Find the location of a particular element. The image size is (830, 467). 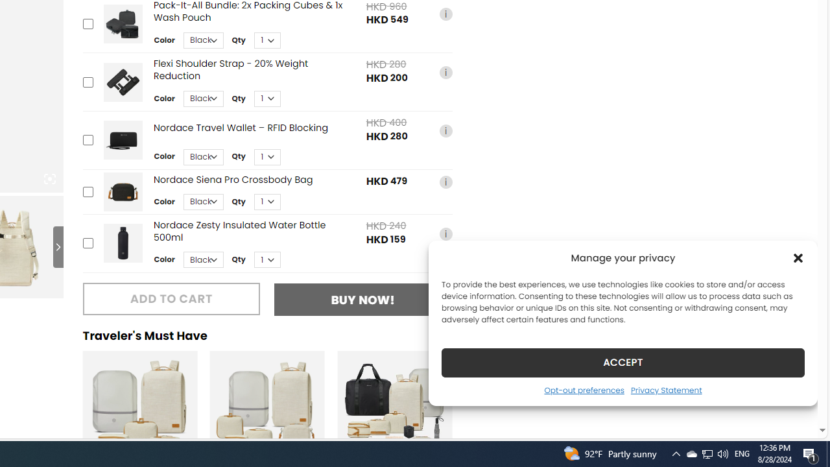

Pack-It-All Bundle: 2x Packing Cubes & 1x Wash Pouch is located at coordinates (123, 23).